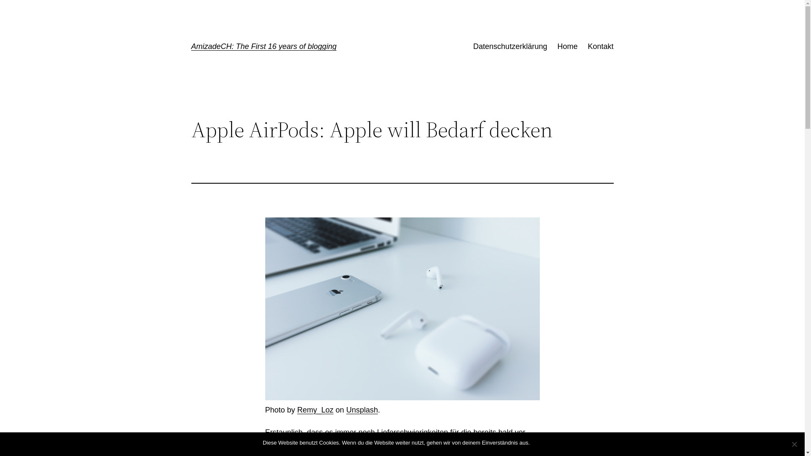  Describe the element at coordinates (601, 46) in the screenshot. I see `Kontakt` at that location.